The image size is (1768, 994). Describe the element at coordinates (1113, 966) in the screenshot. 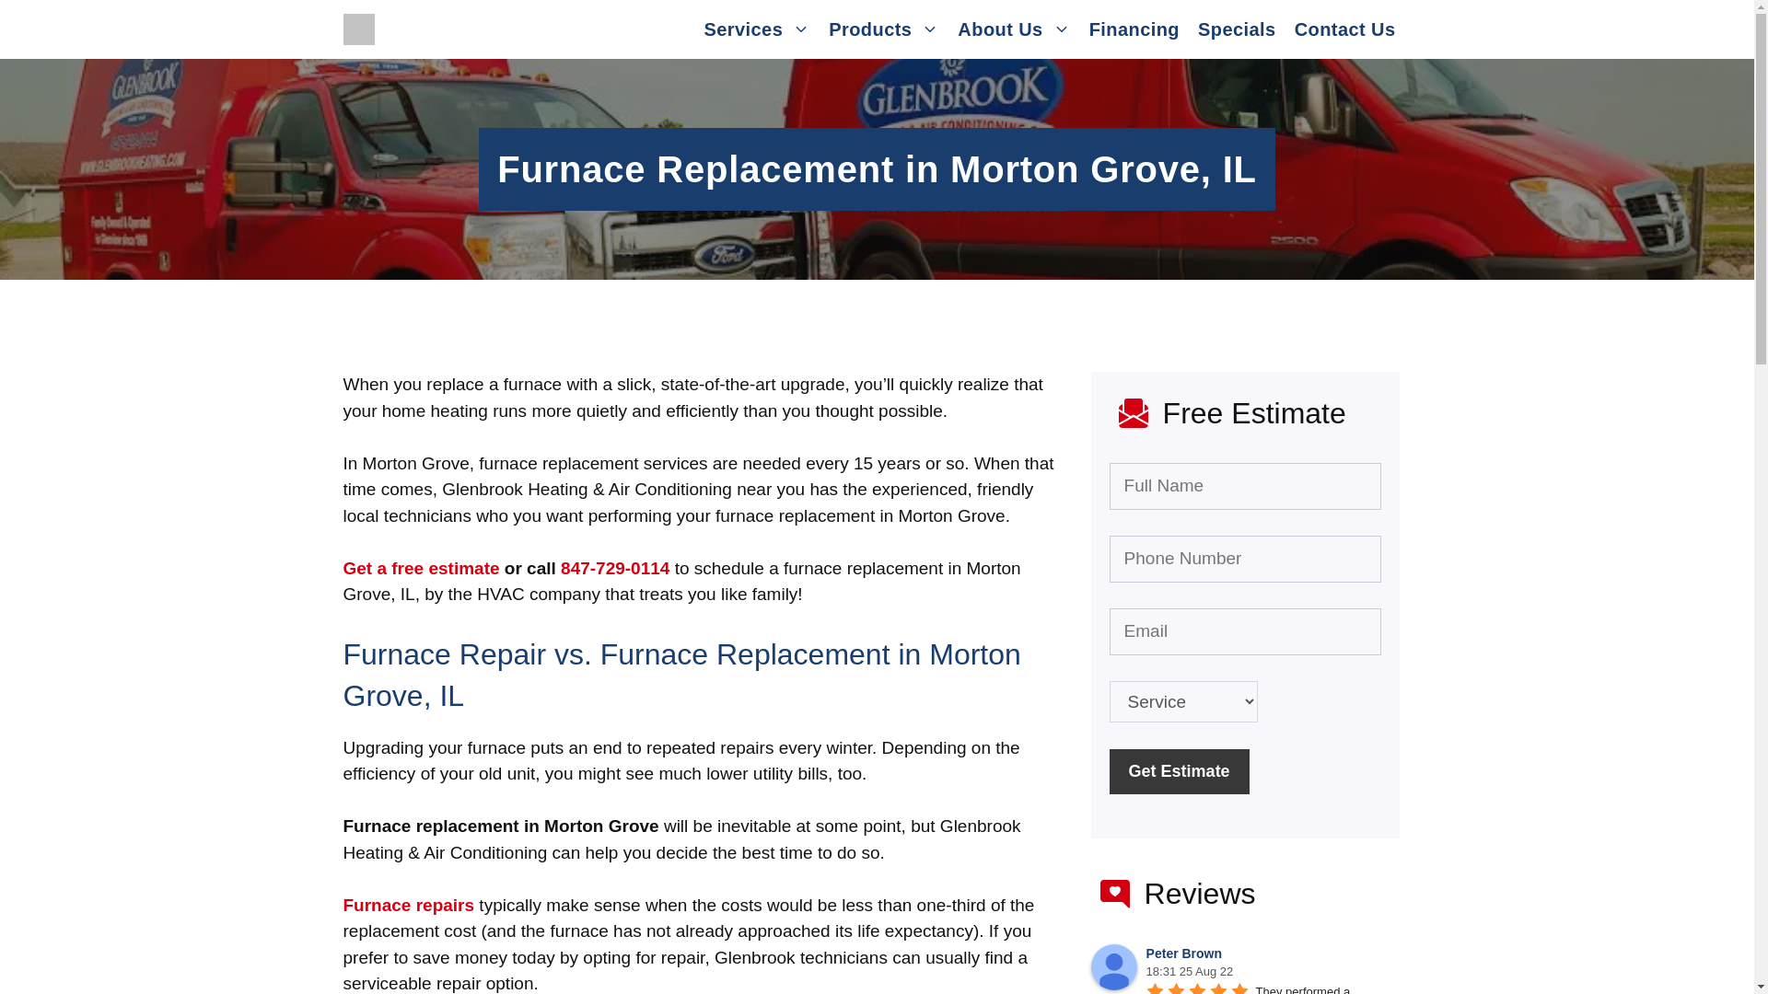

I see `Peter Brown` at that location.